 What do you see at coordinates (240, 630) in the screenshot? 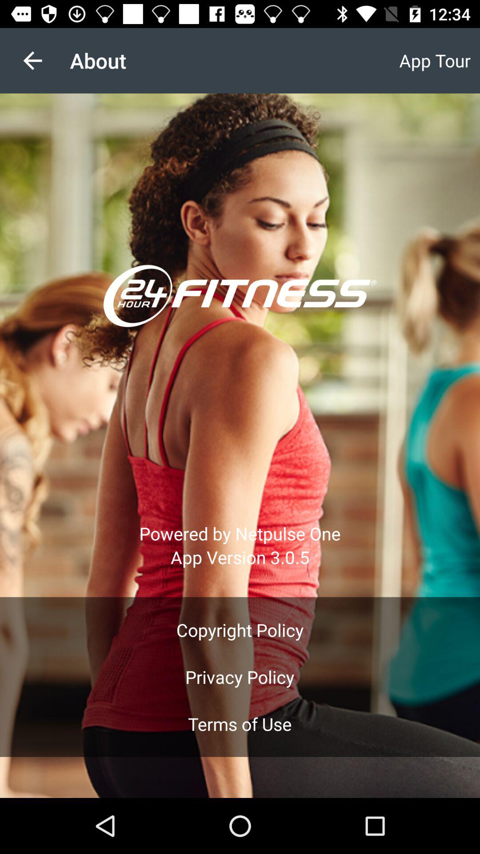
I see `click item below app version 3` at bounding box center [240, 630].